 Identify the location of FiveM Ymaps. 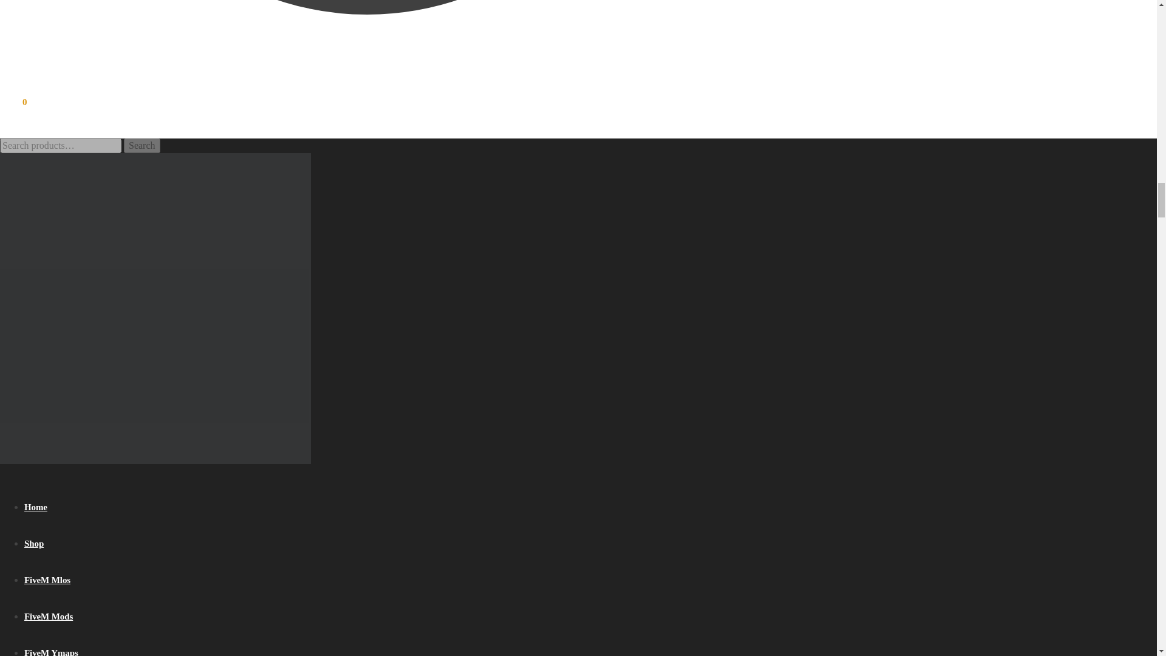
(51, 652).